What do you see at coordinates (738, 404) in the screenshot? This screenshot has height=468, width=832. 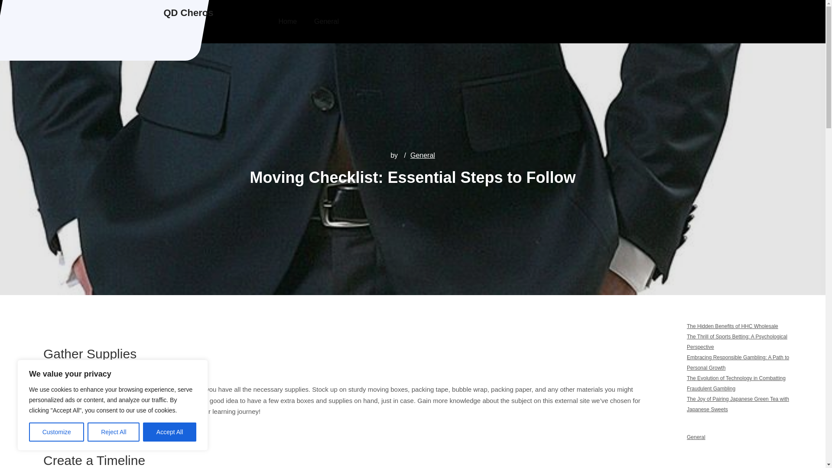 I see `The Joy of Pairing Japanese Green Tea with Japanese Sweets` at bounding box center [738, 404].